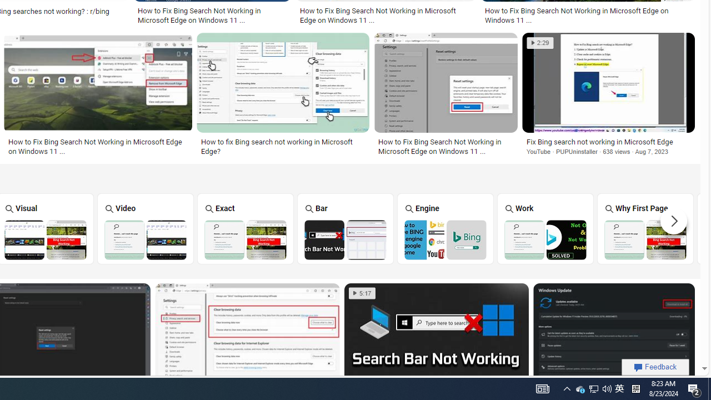 This screenshot has width=711, height=400. Describe the element at coordinates (346, 239) in the screenshot. I see `Bing Search Bar Not Working` at that location.